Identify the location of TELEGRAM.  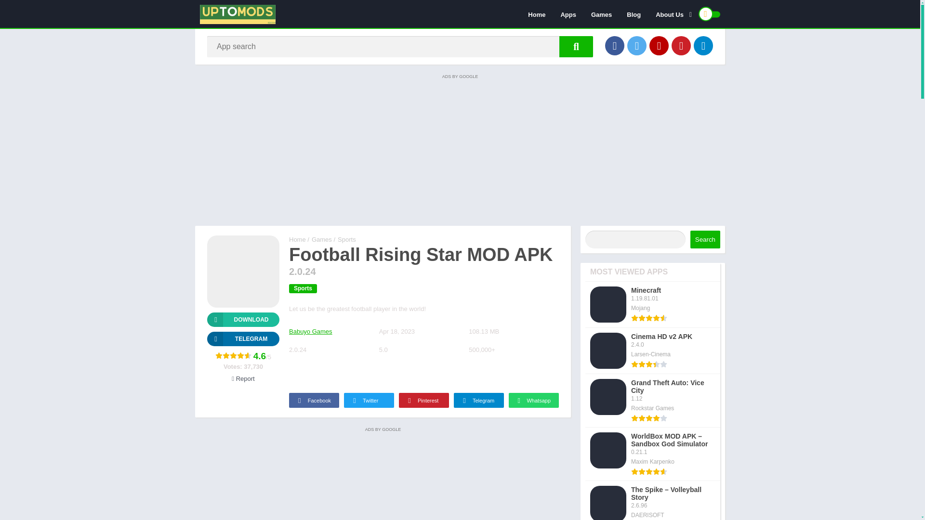
(243, 339).